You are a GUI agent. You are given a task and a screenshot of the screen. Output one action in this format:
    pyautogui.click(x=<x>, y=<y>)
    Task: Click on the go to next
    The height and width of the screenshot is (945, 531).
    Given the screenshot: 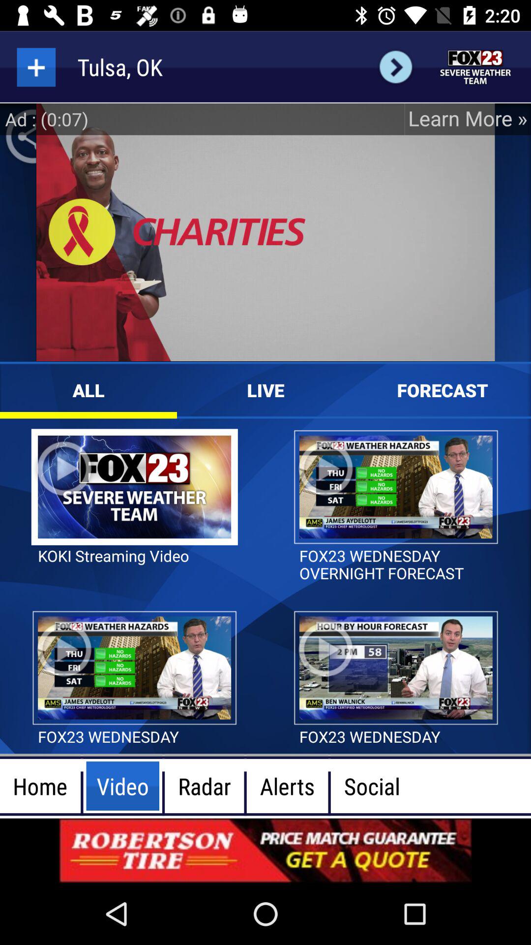 What is the action you would take?
    pyautogui.click(x=395, y=67)
    